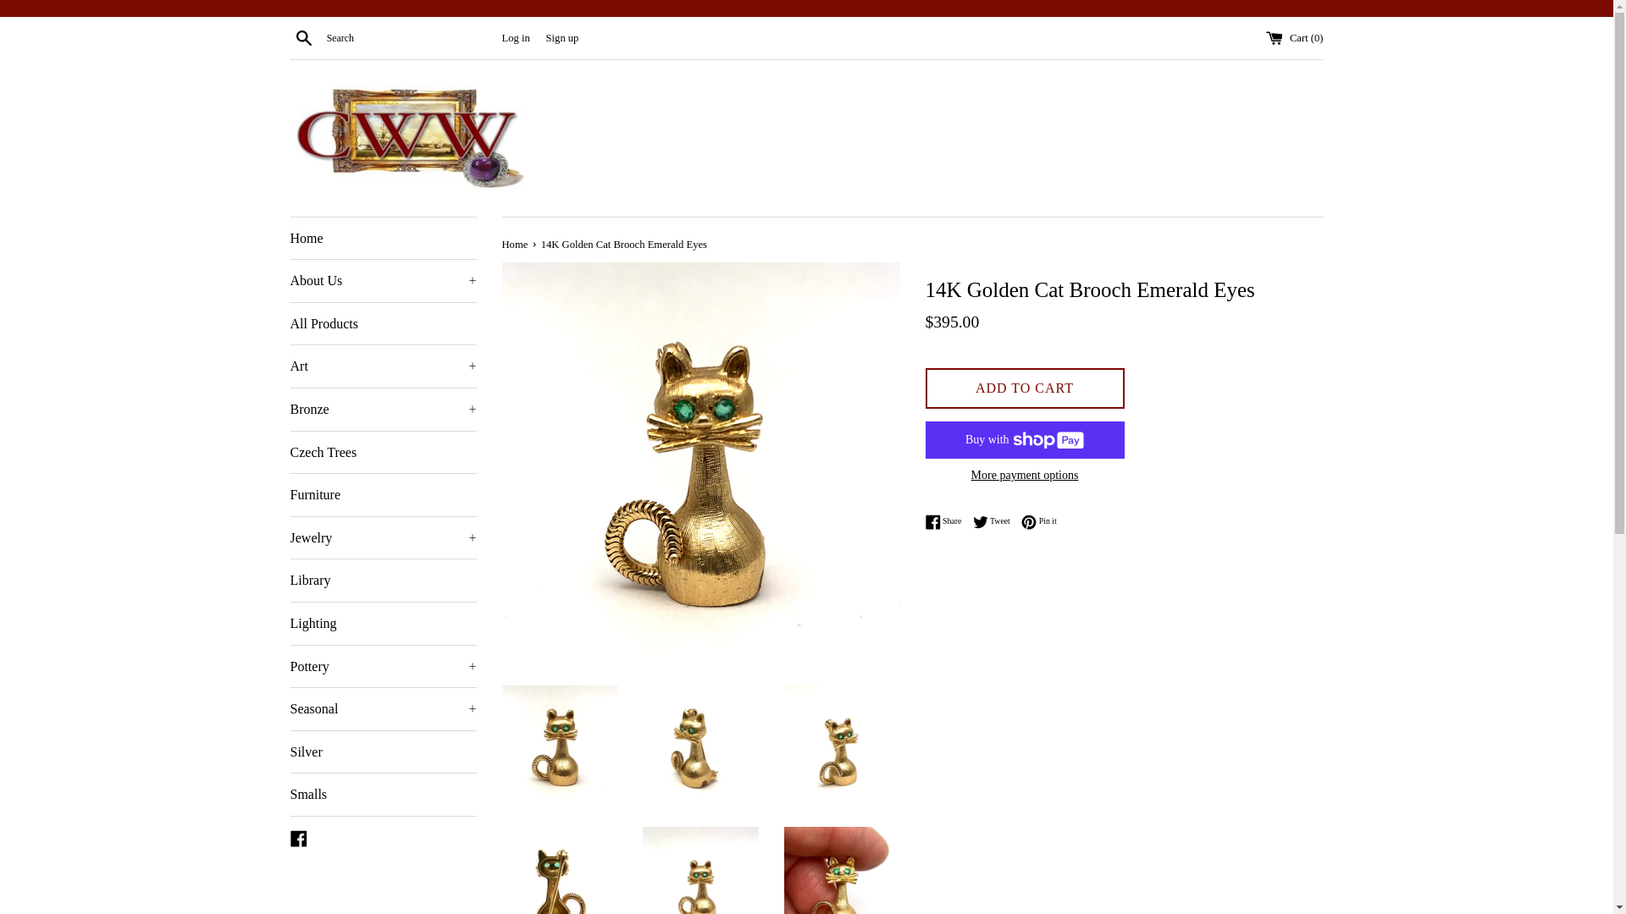  What do you see at coordinates (947, 522) in the screenshot?
I see `Share on Facebook` at bounding box center [947, 522].